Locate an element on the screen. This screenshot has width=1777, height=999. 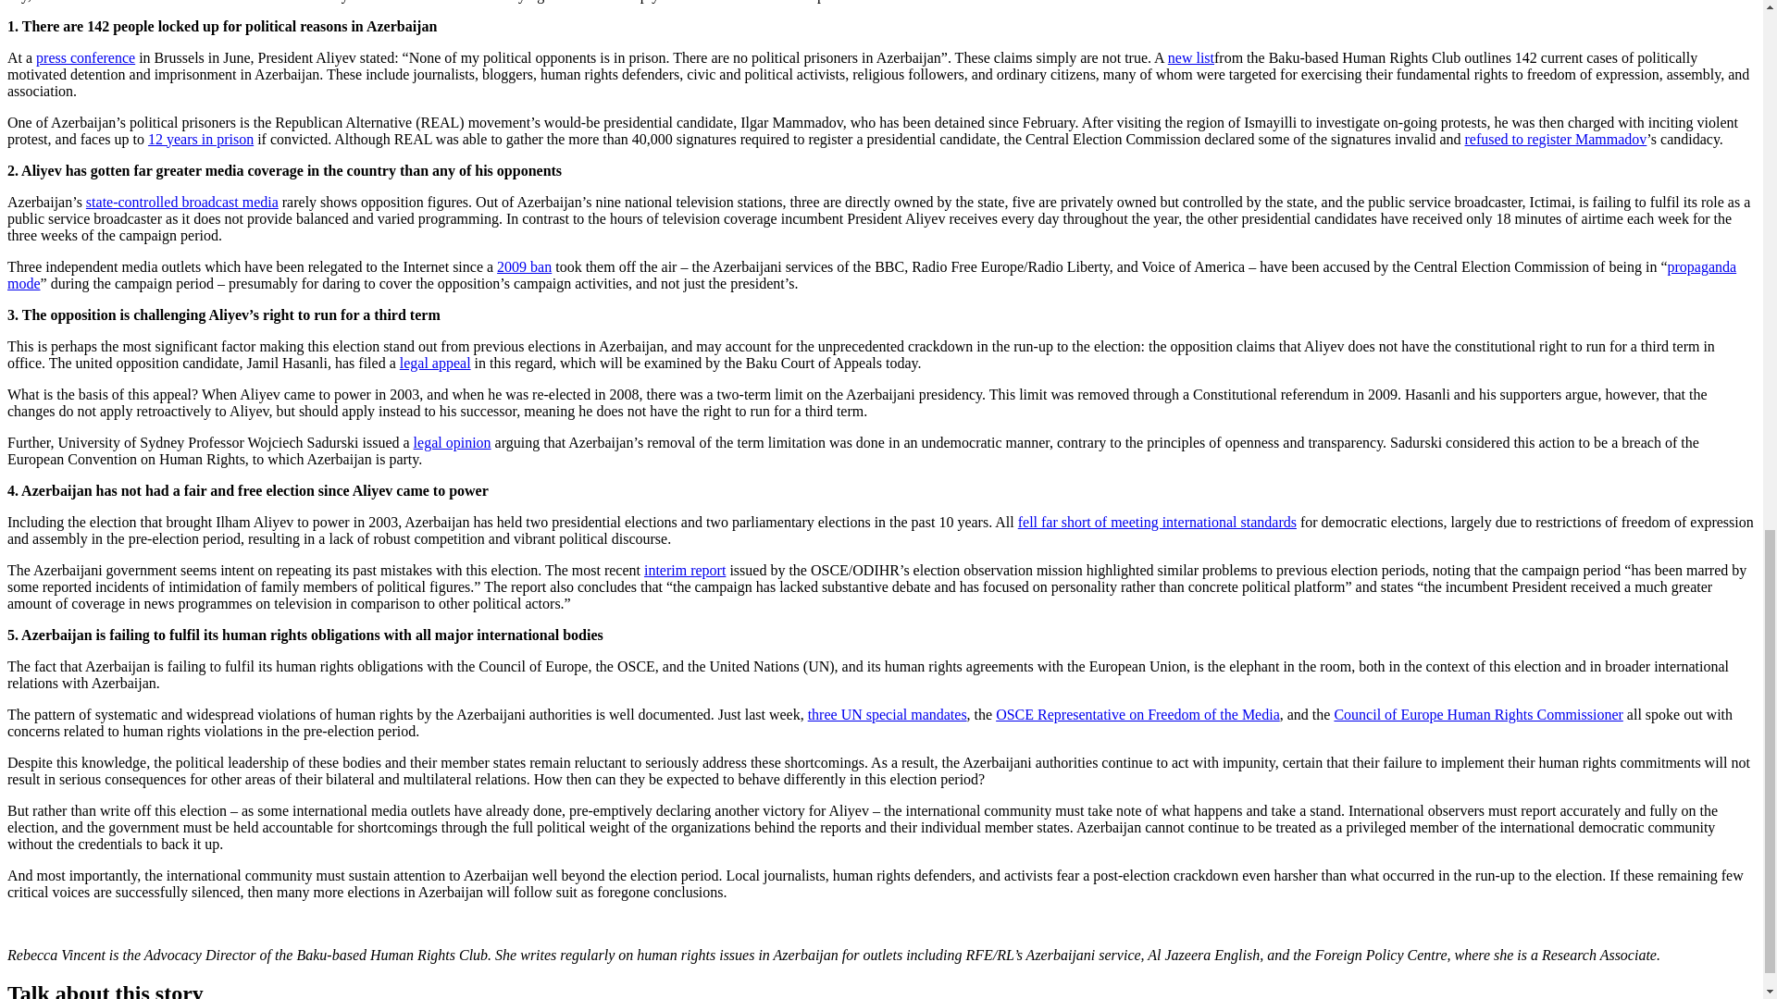
interim report is located at coordinates (684, 569).